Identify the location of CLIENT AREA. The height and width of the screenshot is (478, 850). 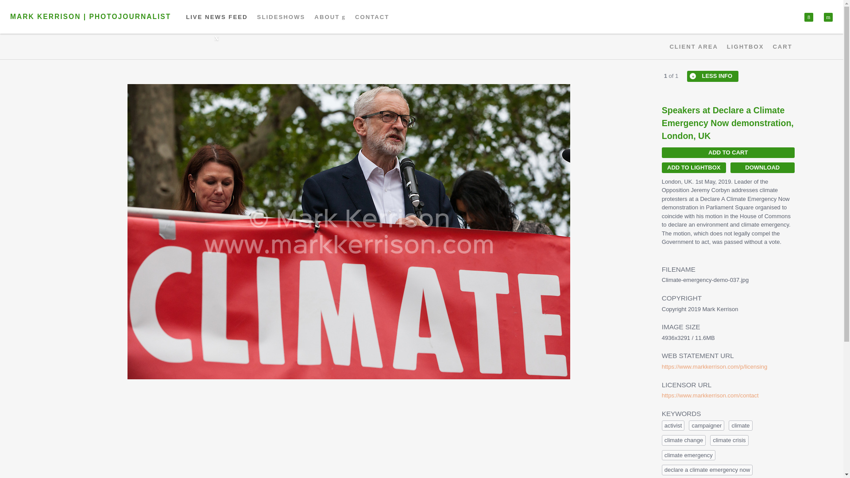
(693, 46).